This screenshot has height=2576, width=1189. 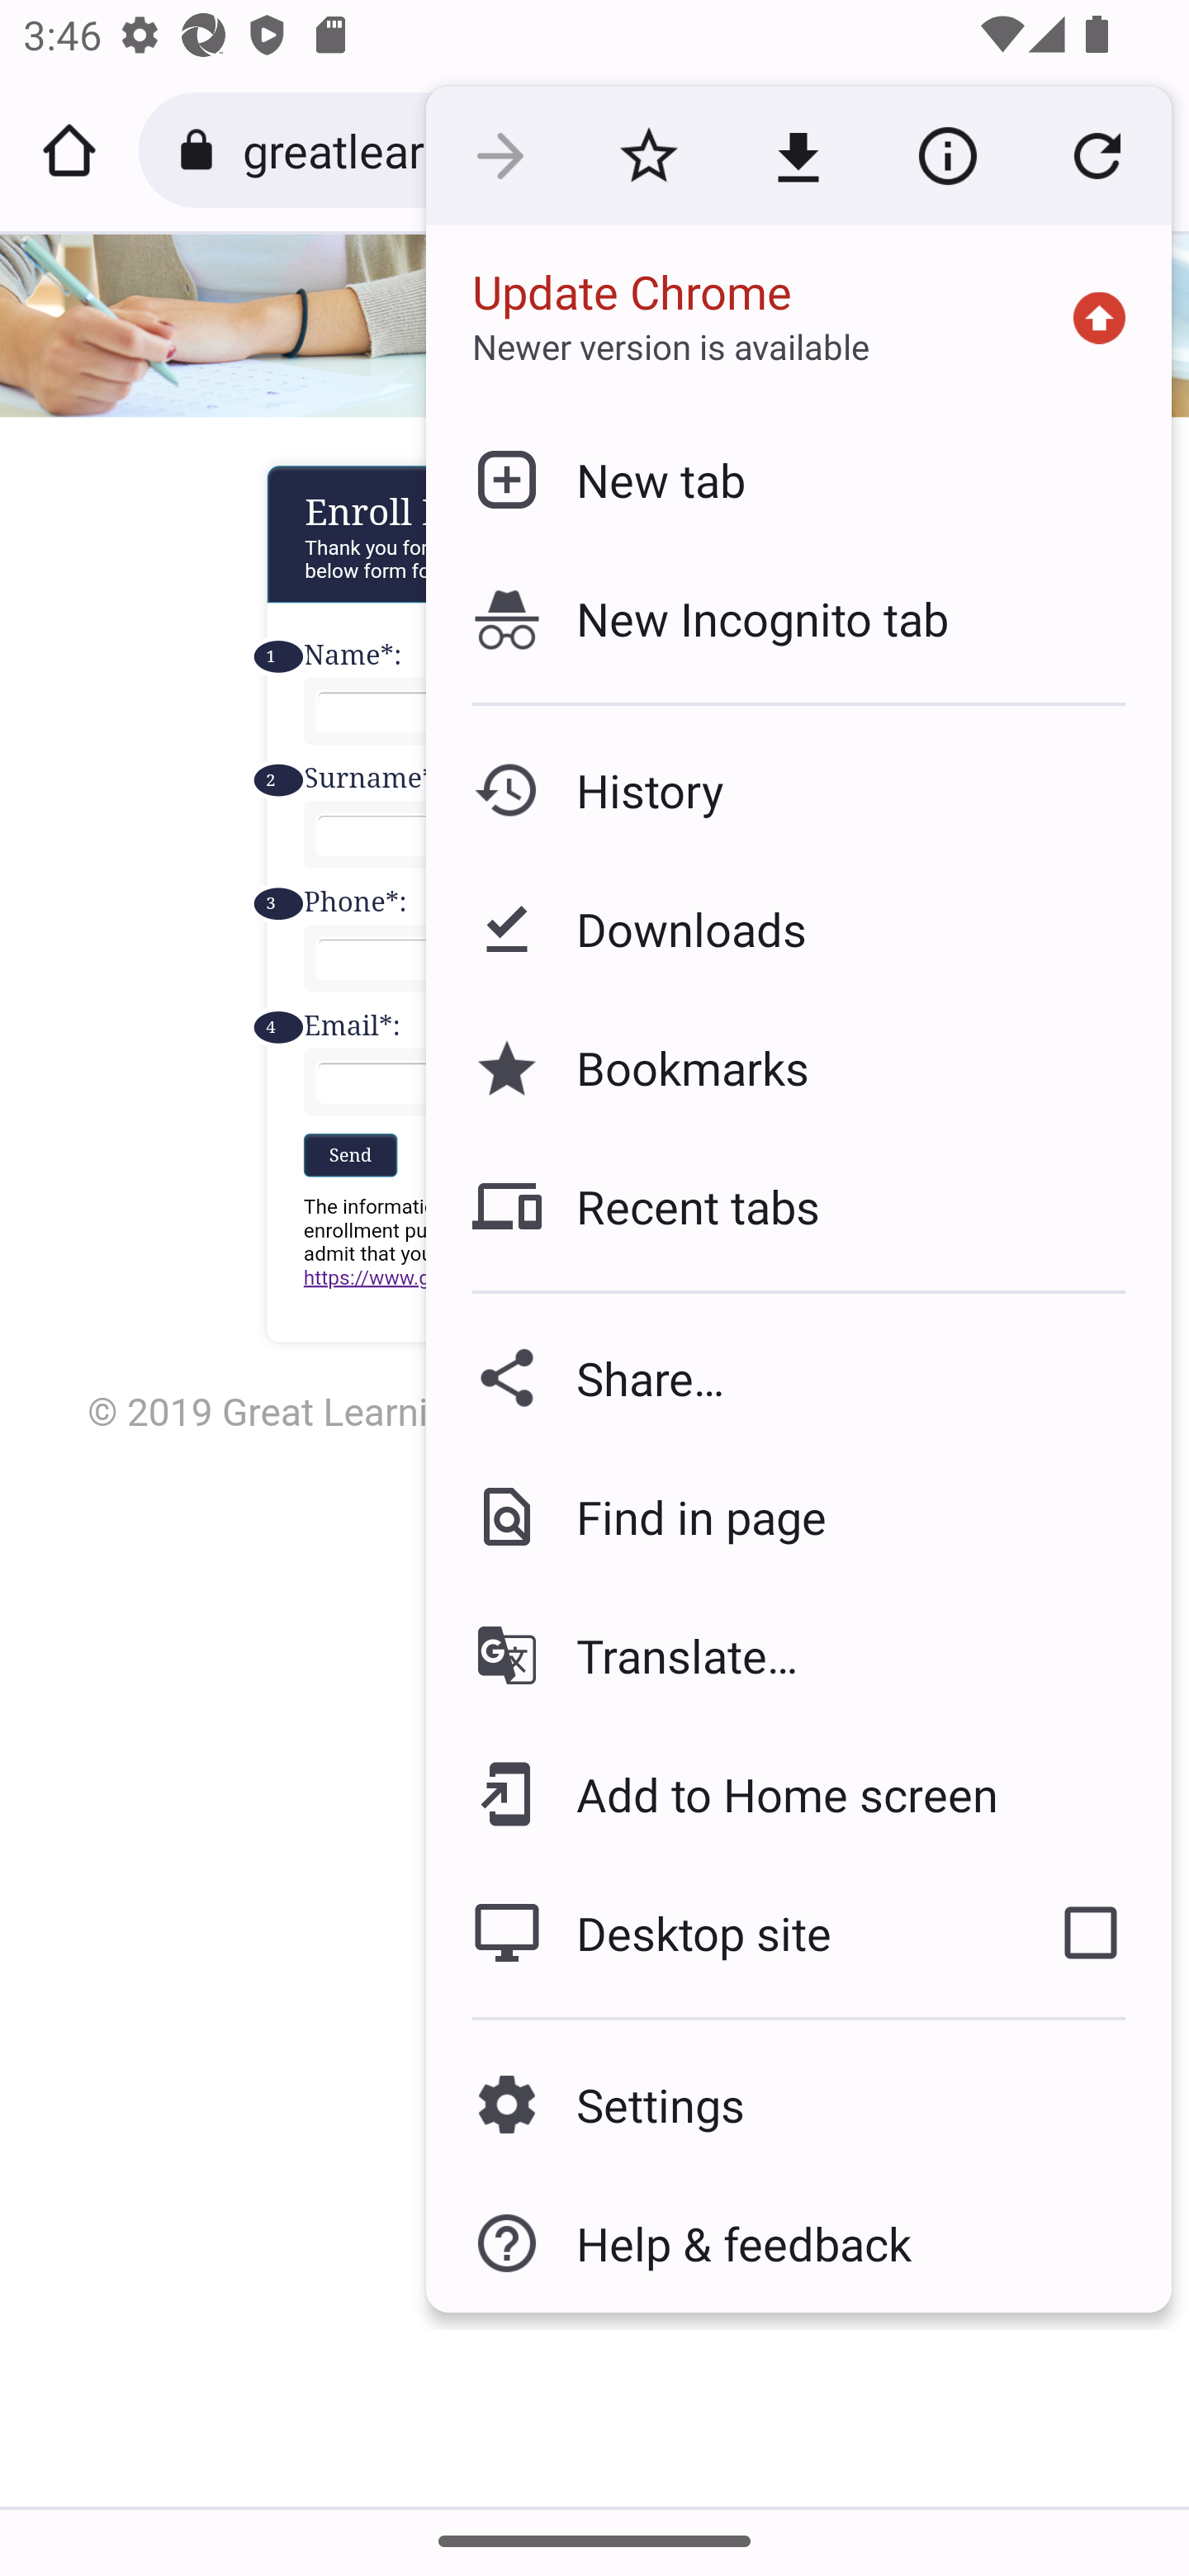 What do you see at coordinates (717, 1932) in the screenshot?
I see `Desktop site Turn on Request desktop site` at bounding box center [717, 1932].